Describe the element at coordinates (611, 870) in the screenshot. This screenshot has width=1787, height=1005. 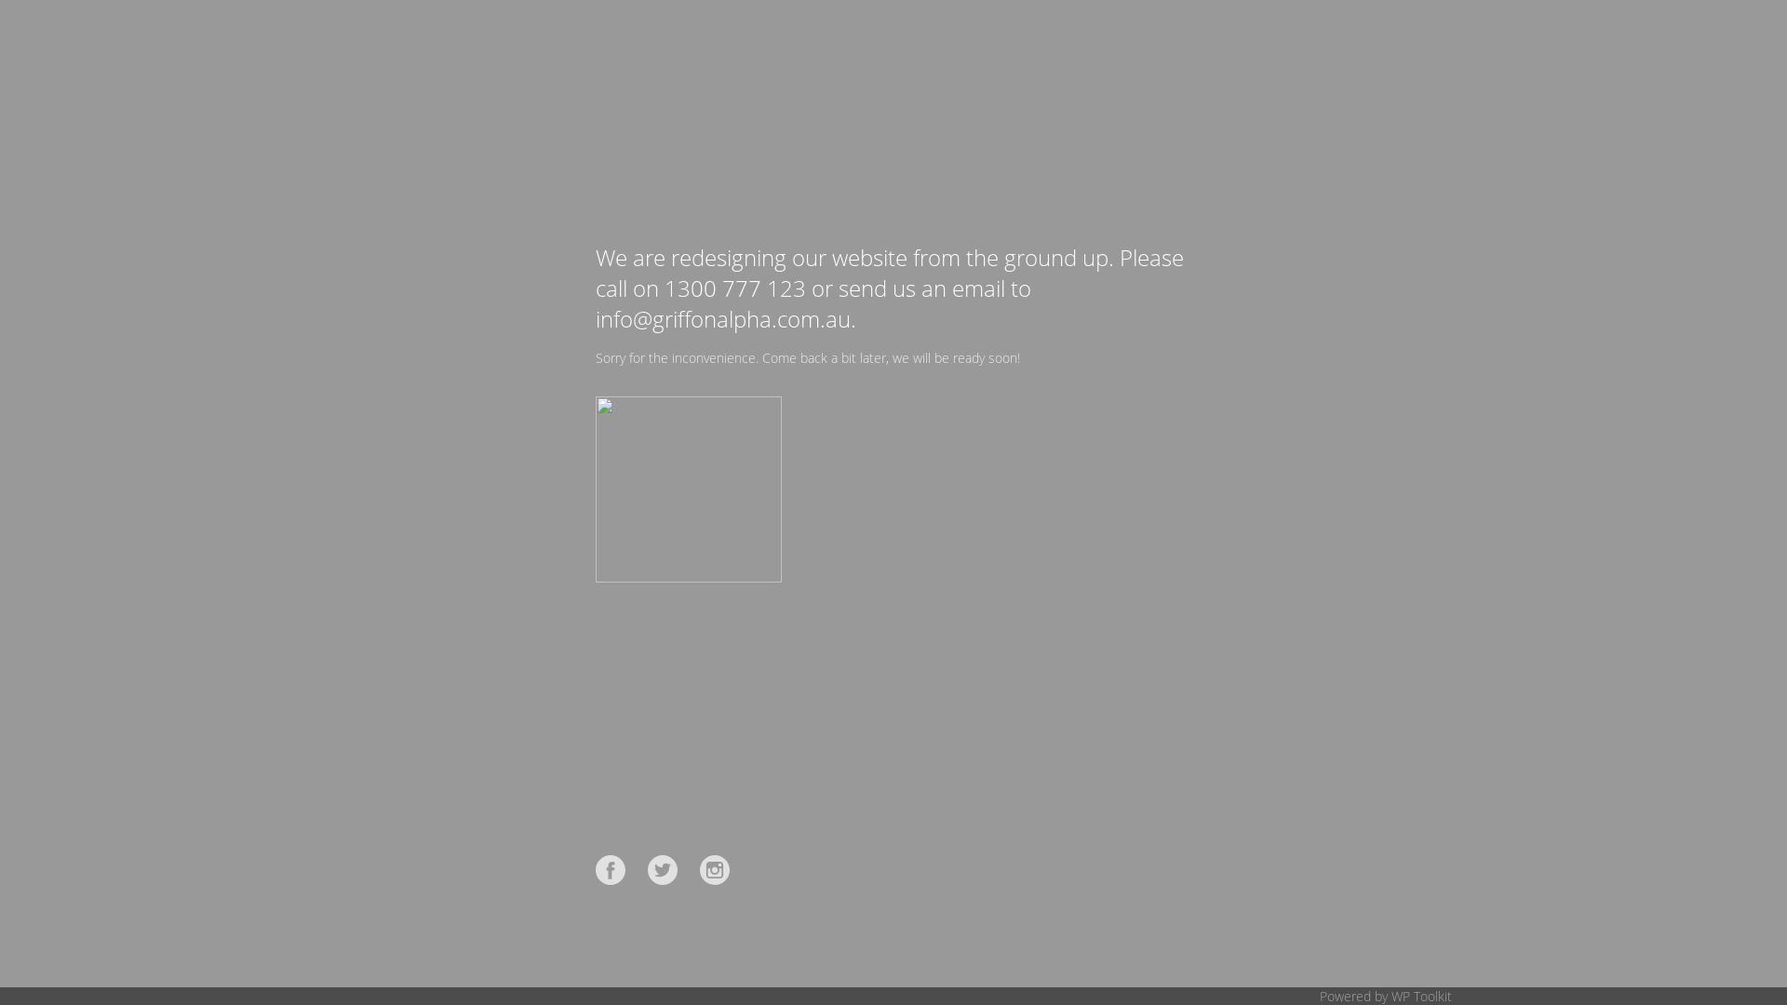
I see `Facebook` at that location.